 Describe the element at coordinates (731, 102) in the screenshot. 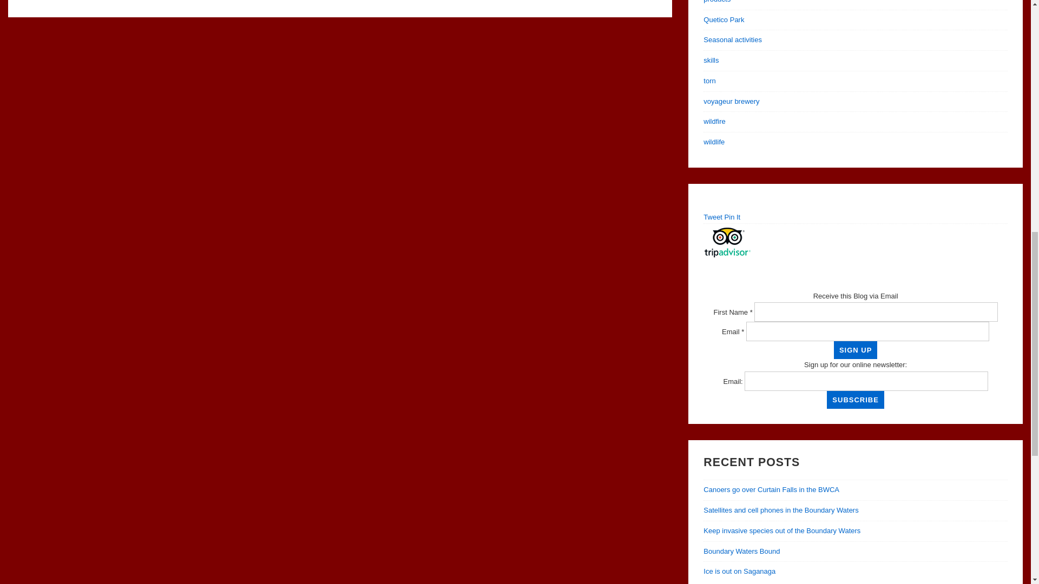

I see `voyageur brewery` at that location.